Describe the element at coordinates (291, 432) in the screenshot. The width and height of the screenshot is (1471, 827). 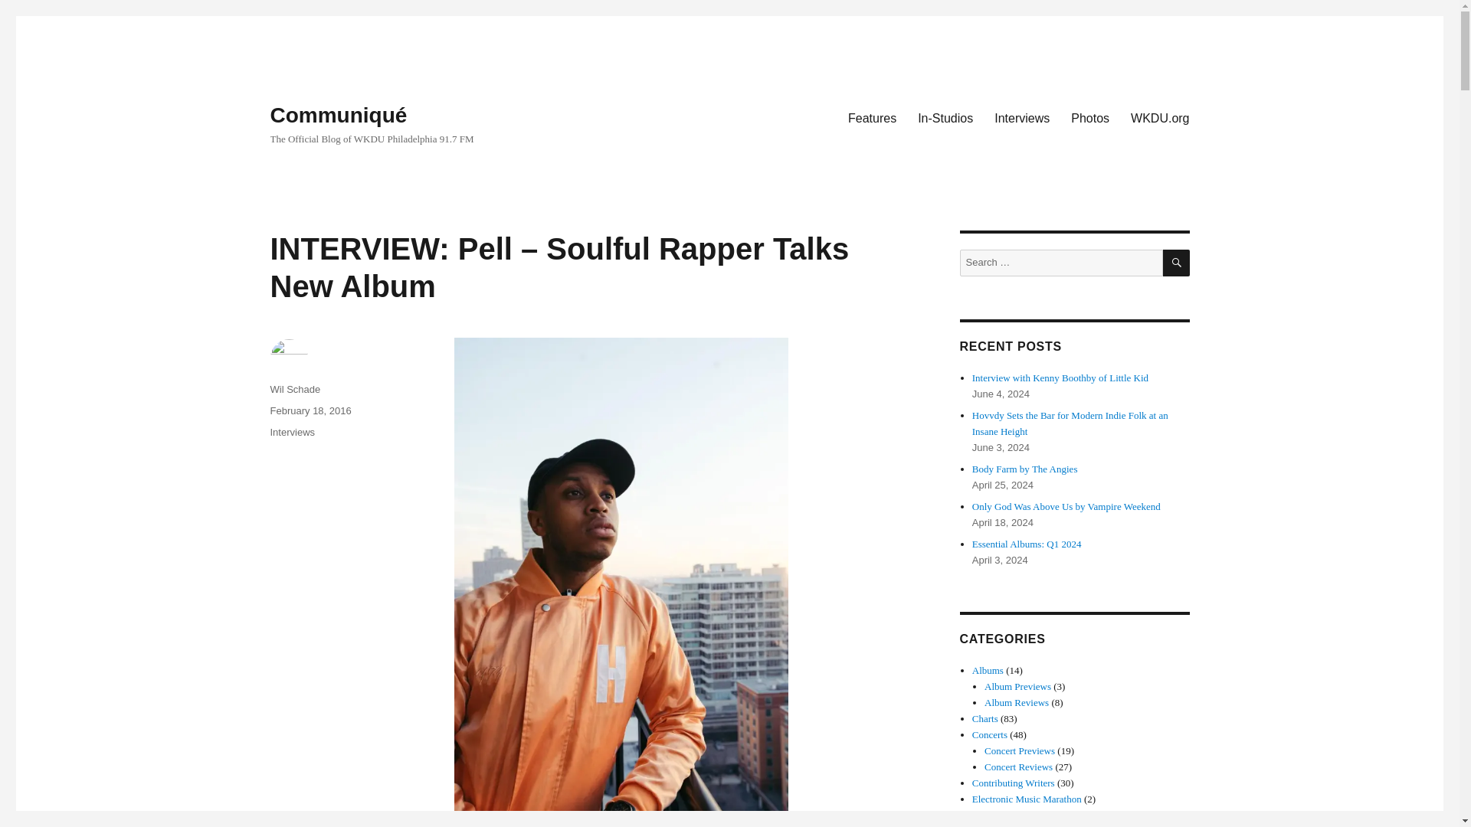
I see `Interviews` at that location.